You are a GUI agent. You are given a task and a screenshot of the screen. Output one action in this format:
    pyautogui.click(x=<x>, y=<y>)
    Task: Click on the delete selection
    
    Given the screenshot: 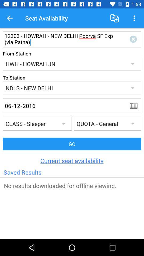 What is the action you would take?
    pyautogui.click(x=134, y=39)
    